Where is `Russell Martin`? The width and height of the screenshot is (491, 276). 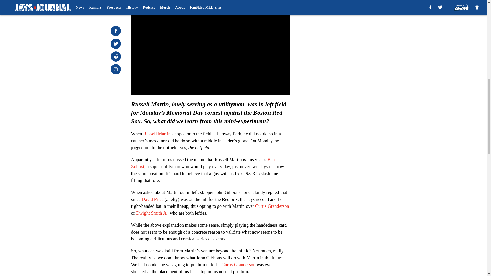
Russell Martin is located at coordinates (157, 134).